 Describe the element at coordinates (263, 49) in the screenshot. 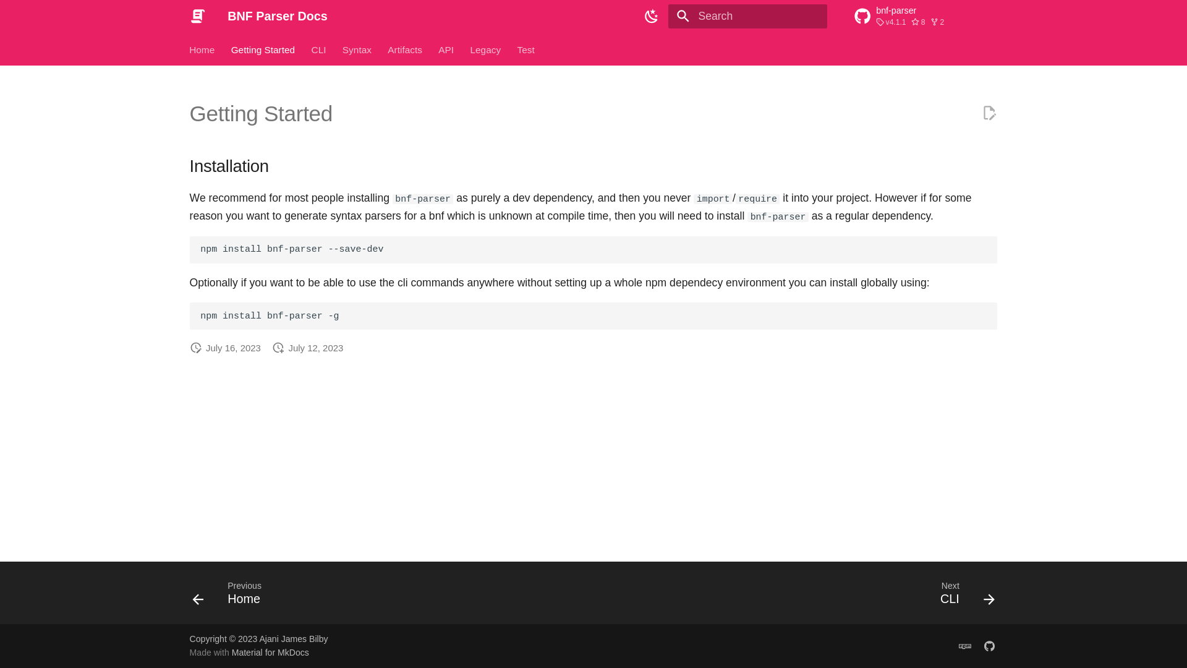

I see `Getting Started` at that location.